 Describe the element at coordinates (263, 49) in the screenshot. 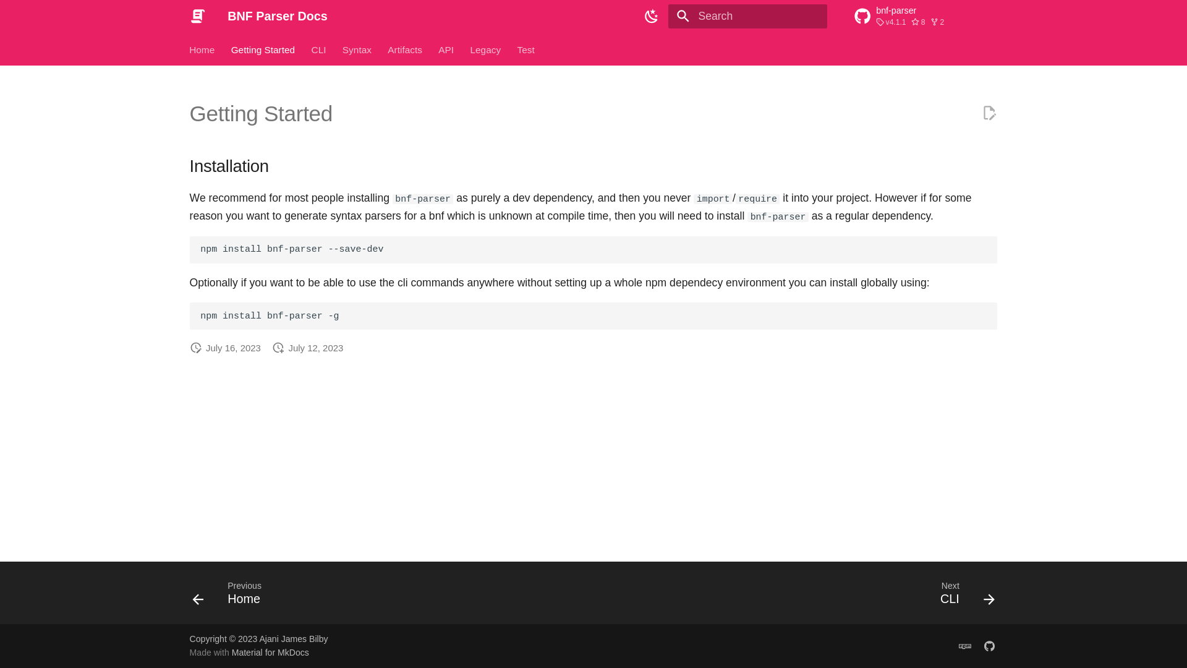

I see `Getting Started` at that location.